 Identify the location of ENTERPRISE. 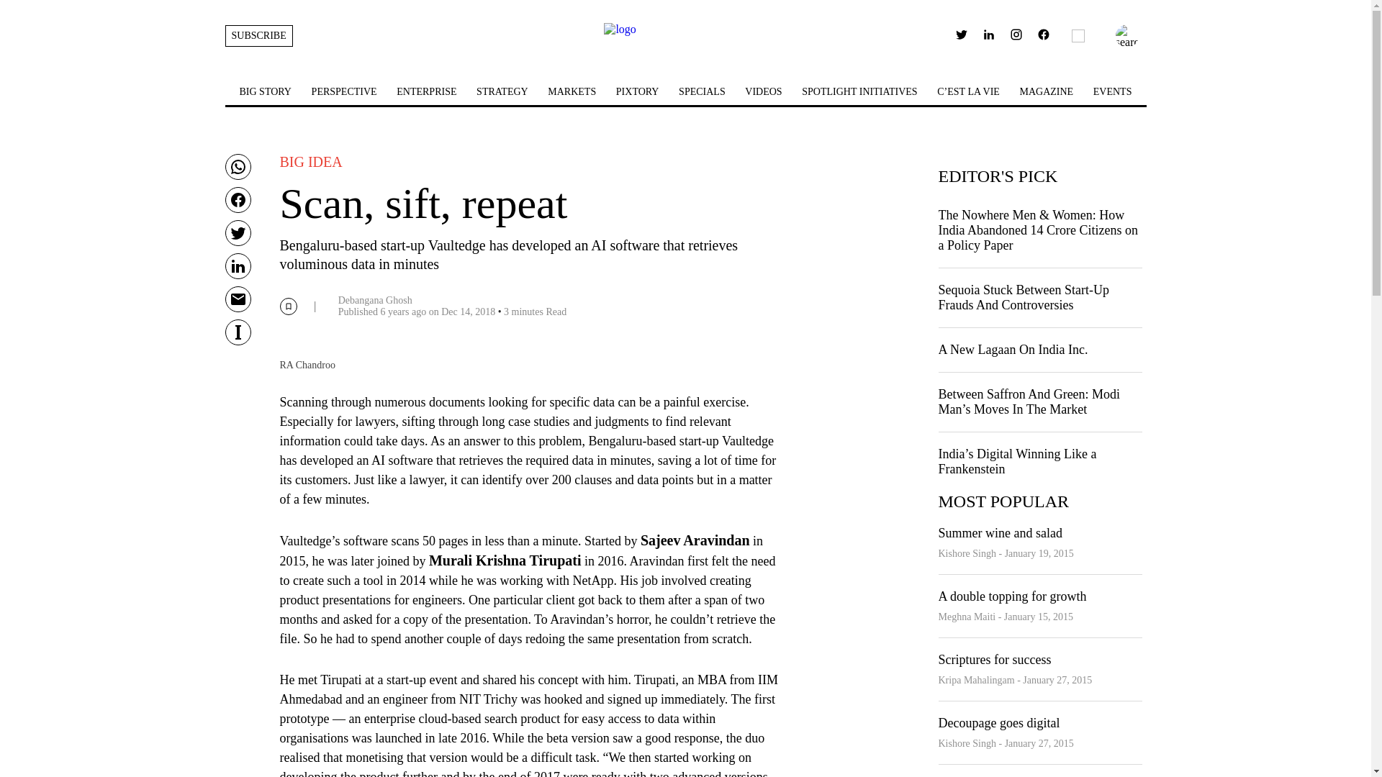
(426, 91).